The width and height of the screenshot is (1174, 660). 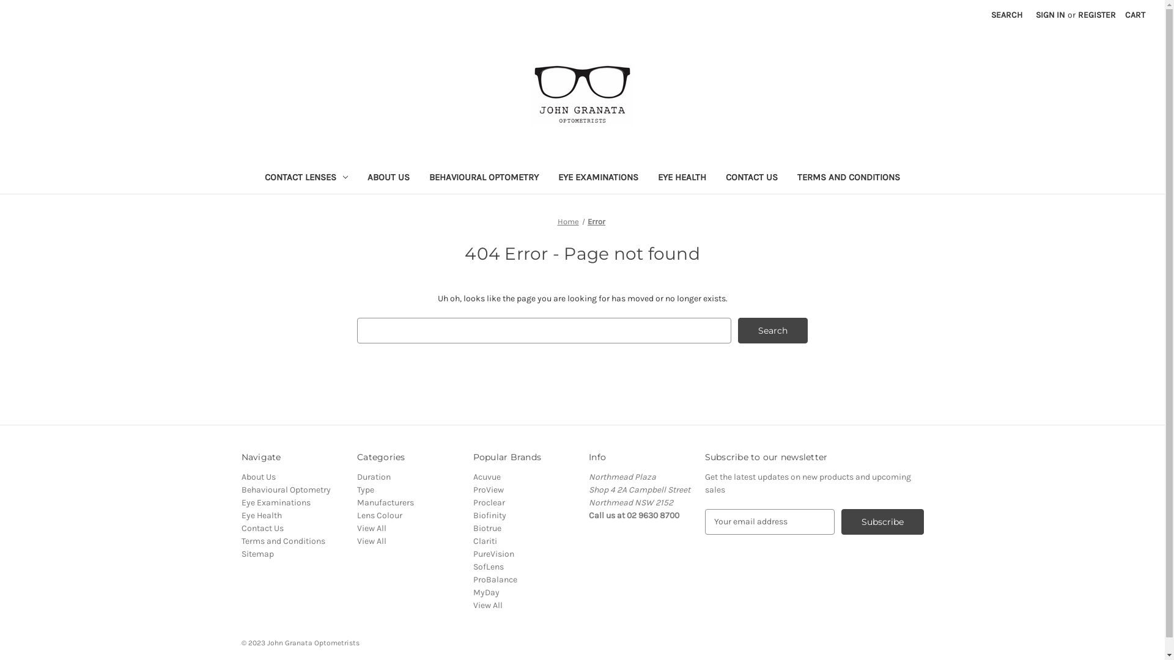 I want to click on View All, so click(x=372, y=528).